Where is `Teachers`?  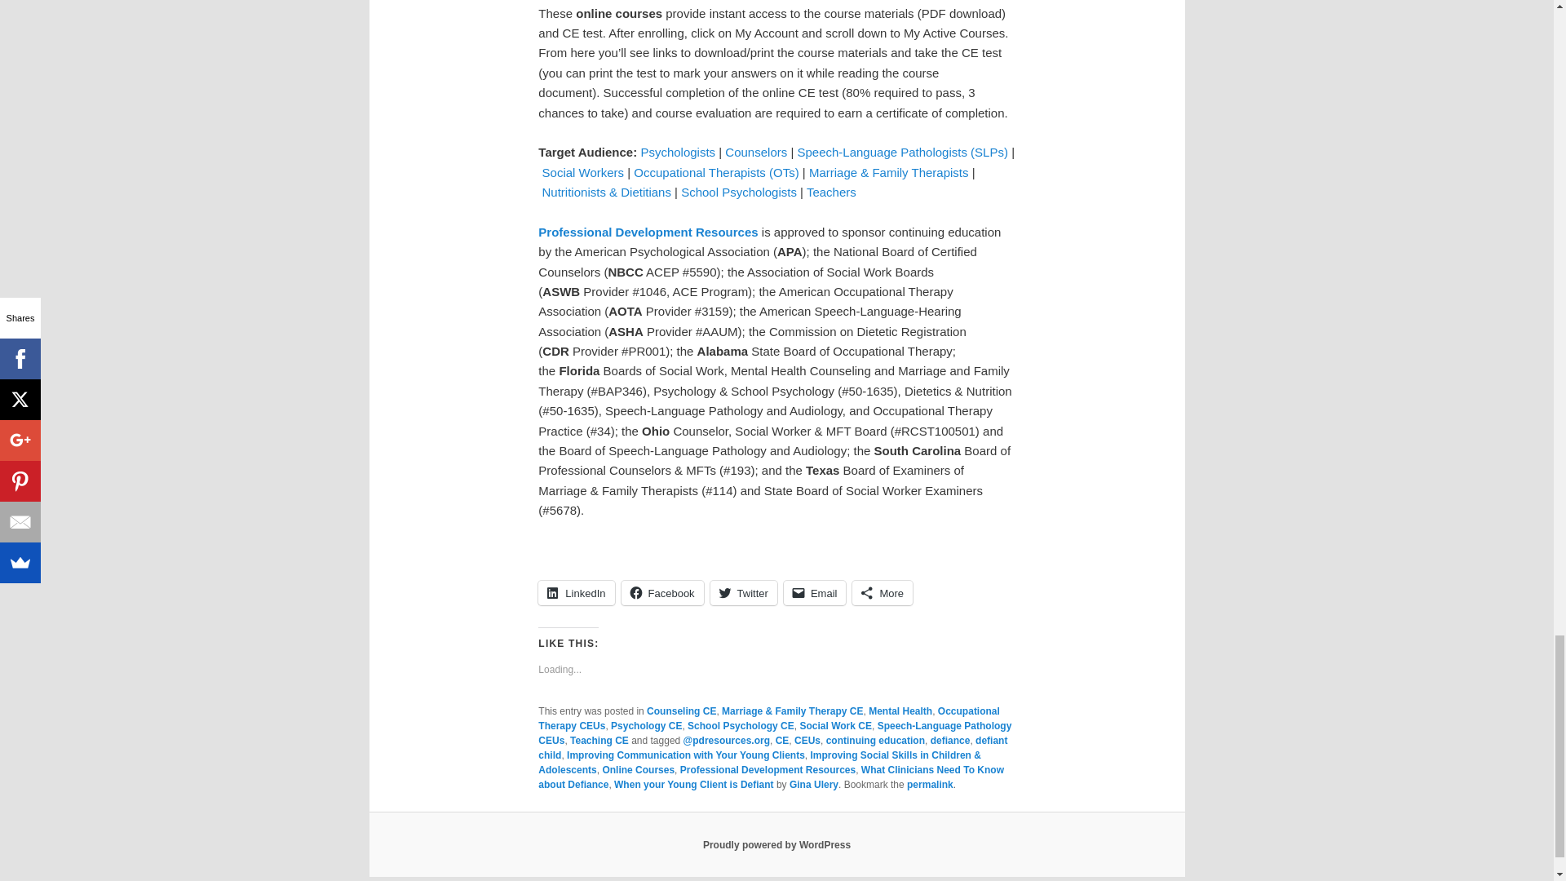 Teachers is located at coordinates (831, 192).